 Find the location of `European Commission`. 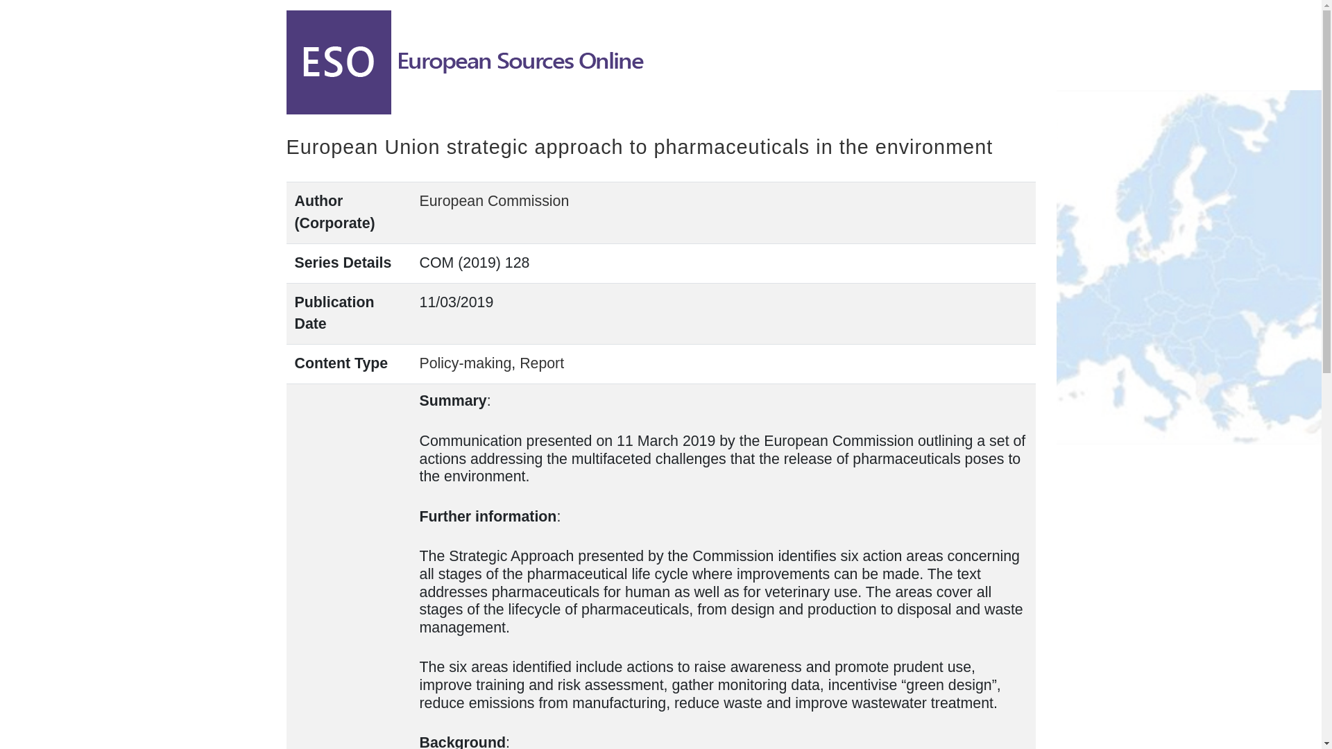

European Commission is located at coordinates (494, 201).